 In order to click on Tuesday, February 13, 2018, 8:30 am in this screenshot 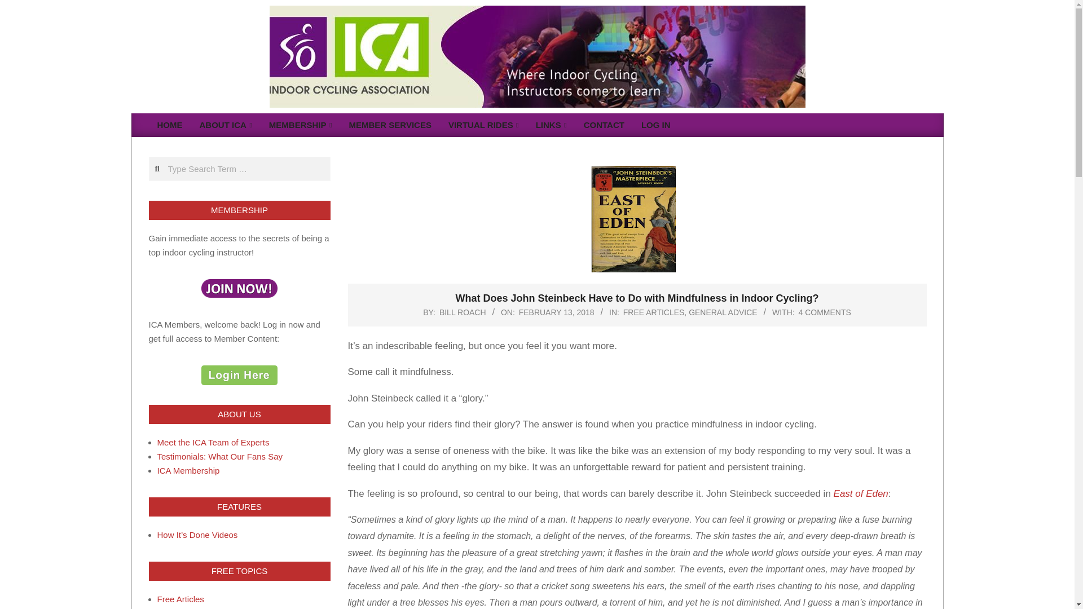, I will do `click(556, 312)`.